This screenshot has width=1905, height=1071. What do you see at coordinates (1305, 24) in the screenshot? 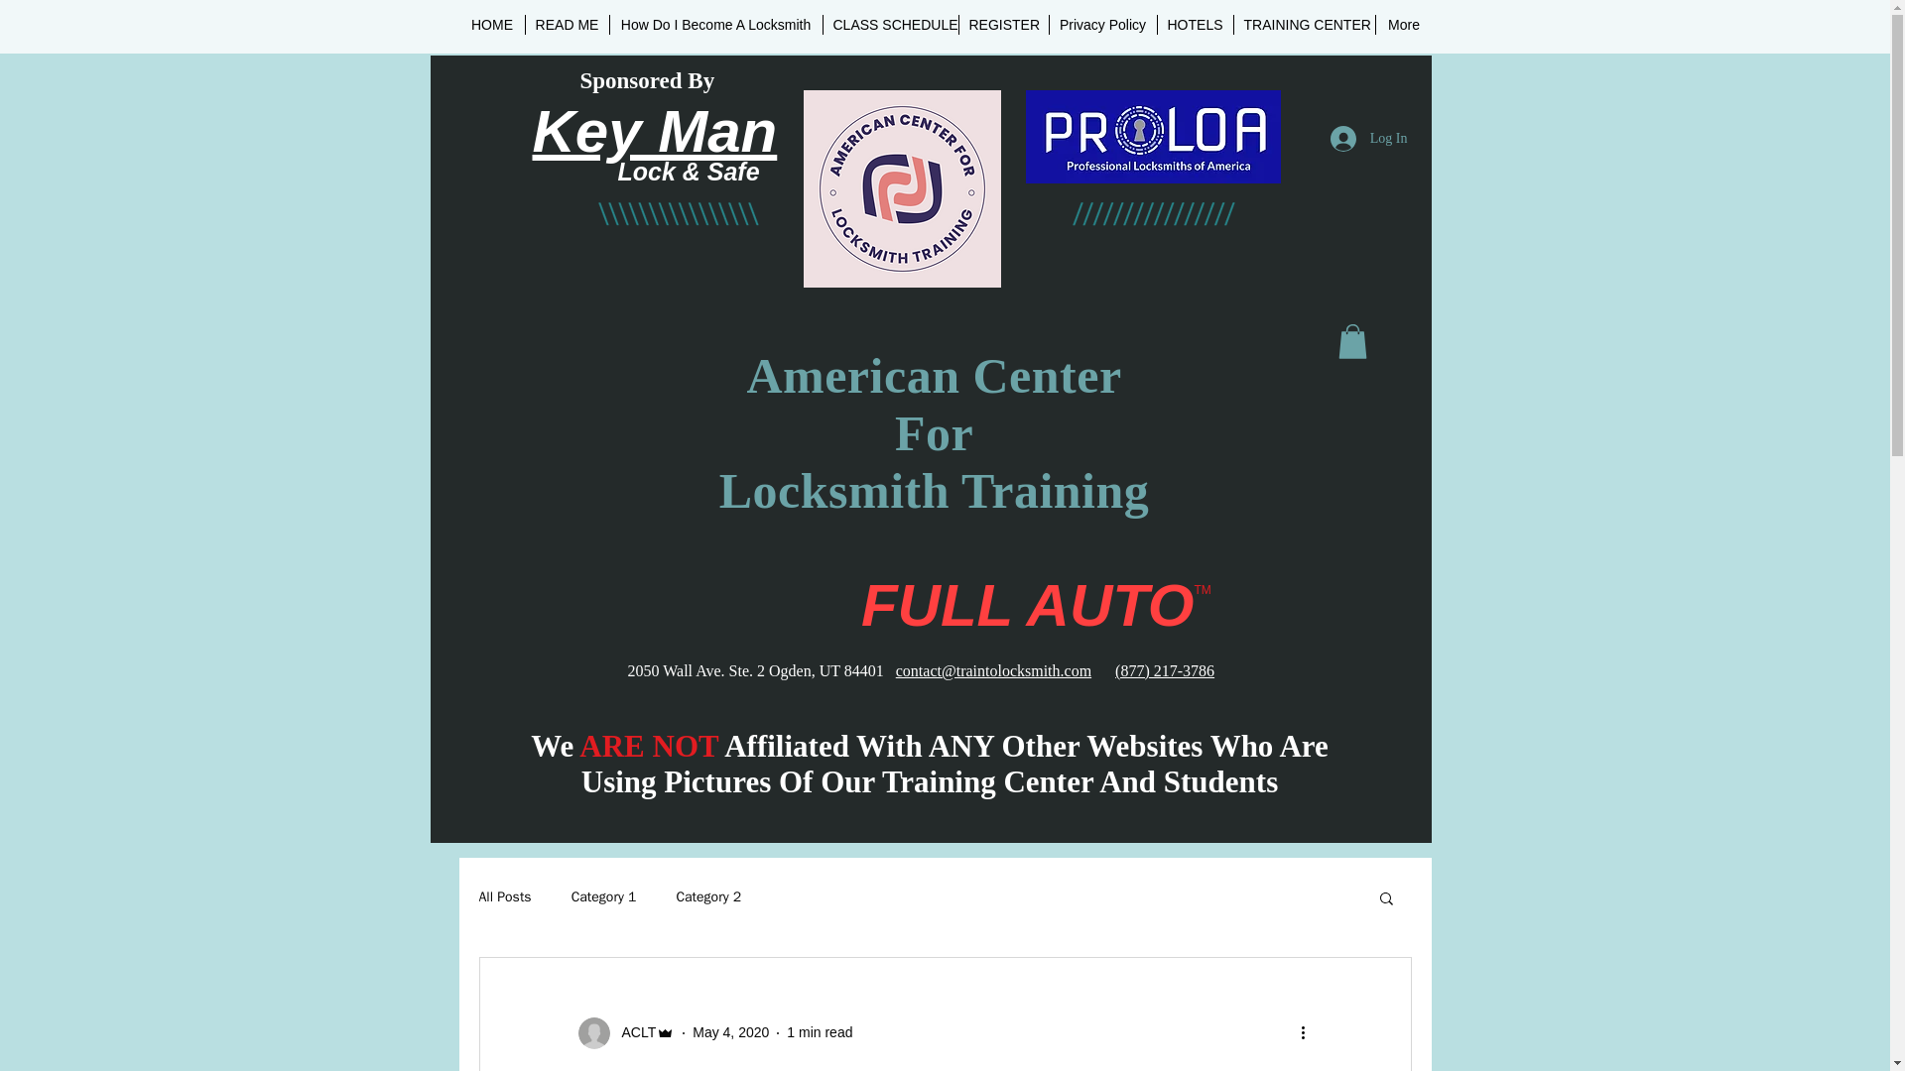
I see `TRAINING CENTER` at bounding box center [1305, 24].